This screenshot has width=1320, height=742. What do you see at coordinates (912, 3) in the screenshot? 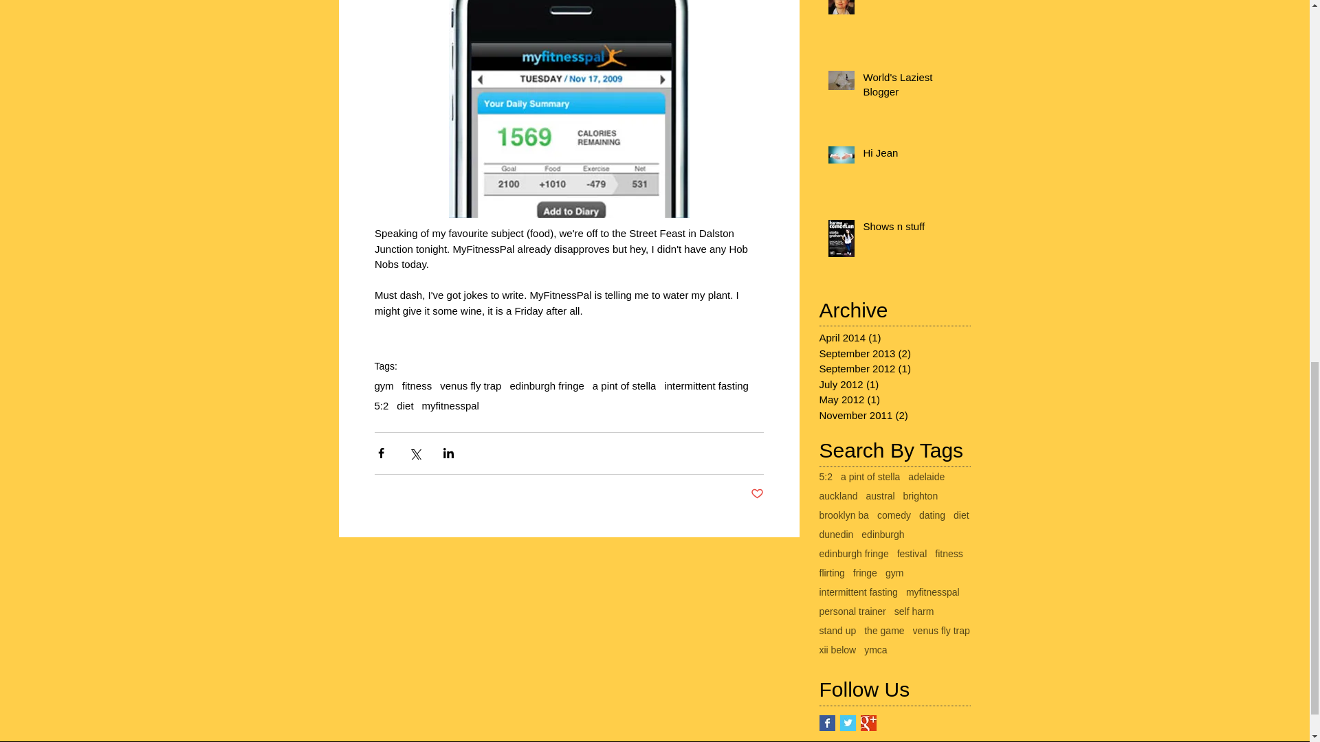
I see `Enter the Dragon` at bounding box center [912, 3].